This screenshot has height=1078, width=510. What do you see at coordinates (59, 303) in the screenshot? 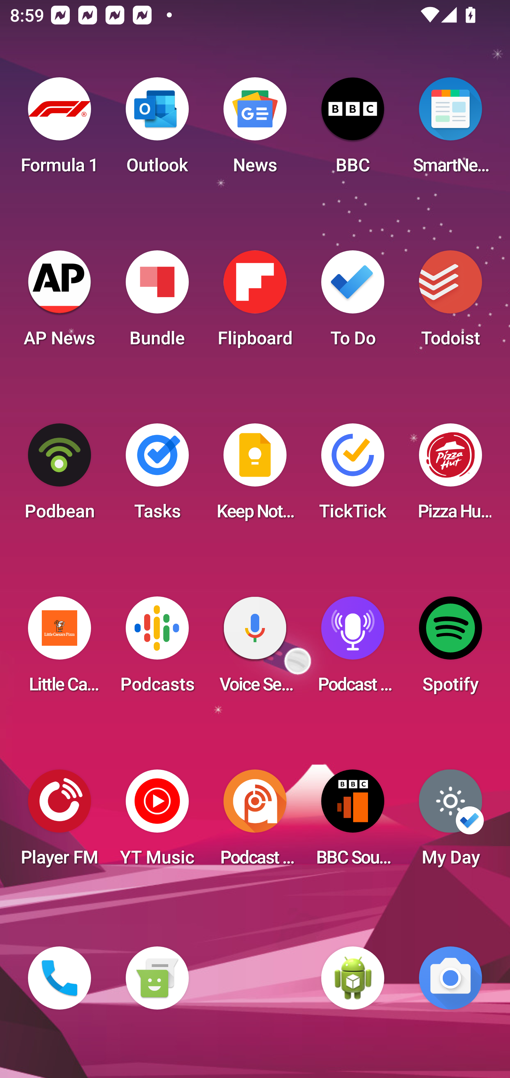
I see `AP News` at bounding box center [59, 303].